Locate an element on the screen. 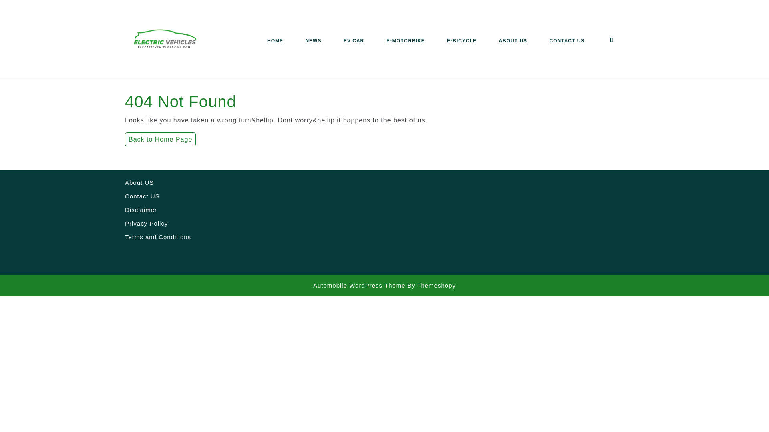  Search is located at coordinates (614, 41).